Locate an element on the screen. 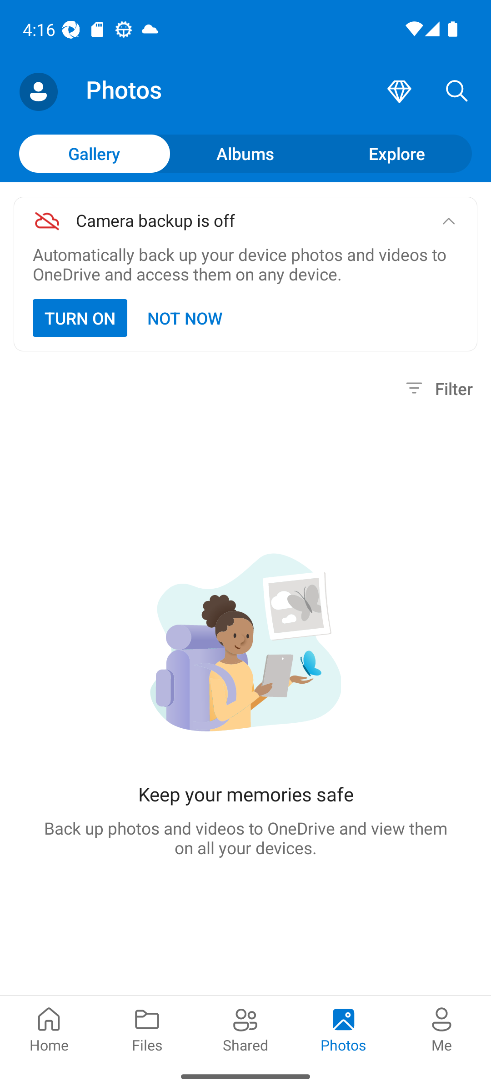 The width and height of the screenshot is (491, 1091). Shared pivot Shared is located at coordinates (245, 1028).